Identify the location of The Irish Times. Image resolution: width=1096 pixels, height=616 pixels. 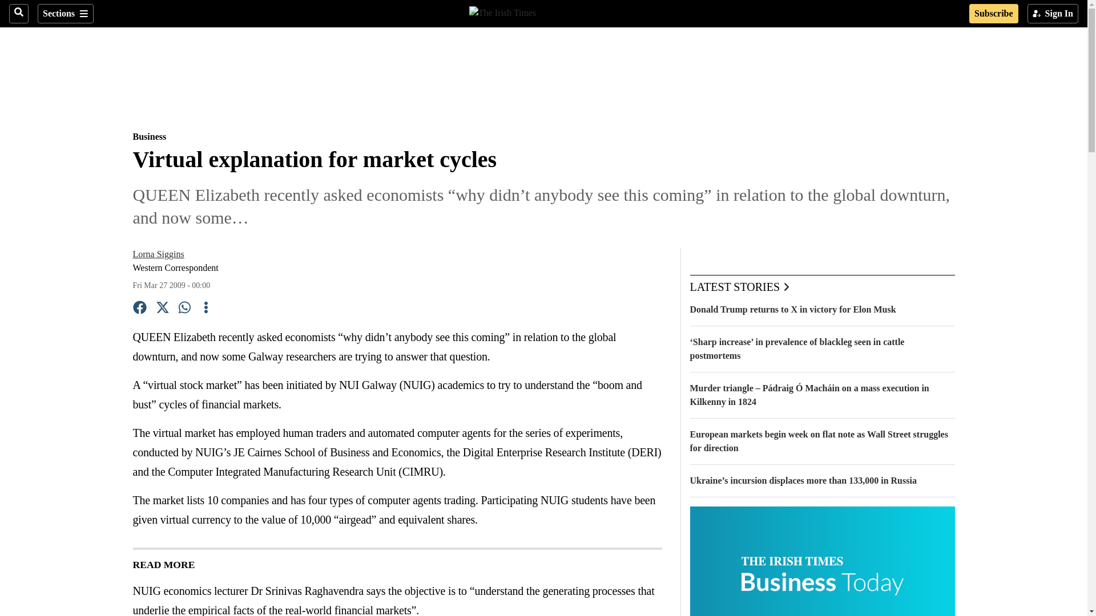
(502, 11).